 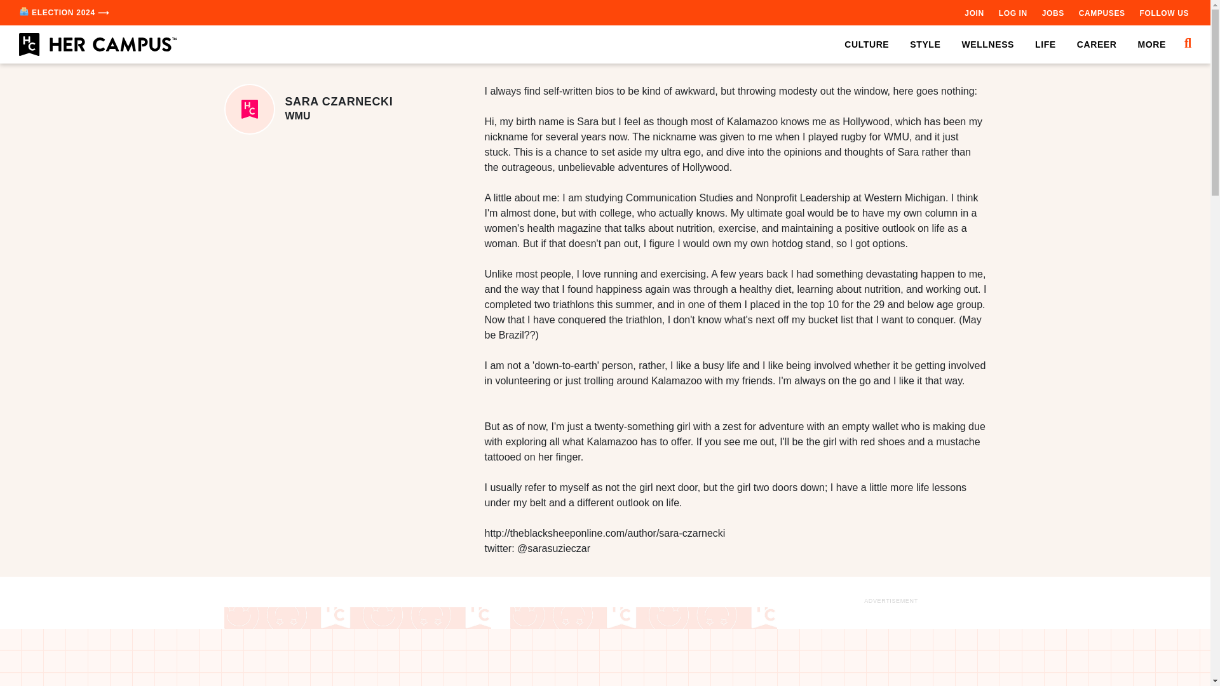 I want to click on LOG IN, so click(x=1013, y=13).